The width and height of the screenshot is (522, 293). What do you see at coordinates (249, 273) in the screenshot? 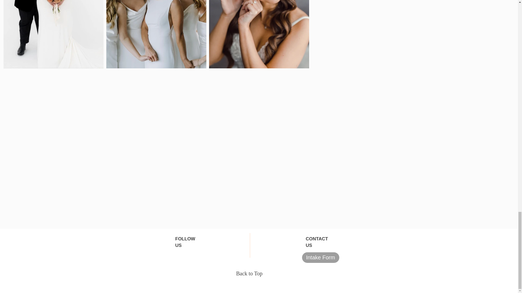
I see `Back to Top` at bounding box center [249, 273].